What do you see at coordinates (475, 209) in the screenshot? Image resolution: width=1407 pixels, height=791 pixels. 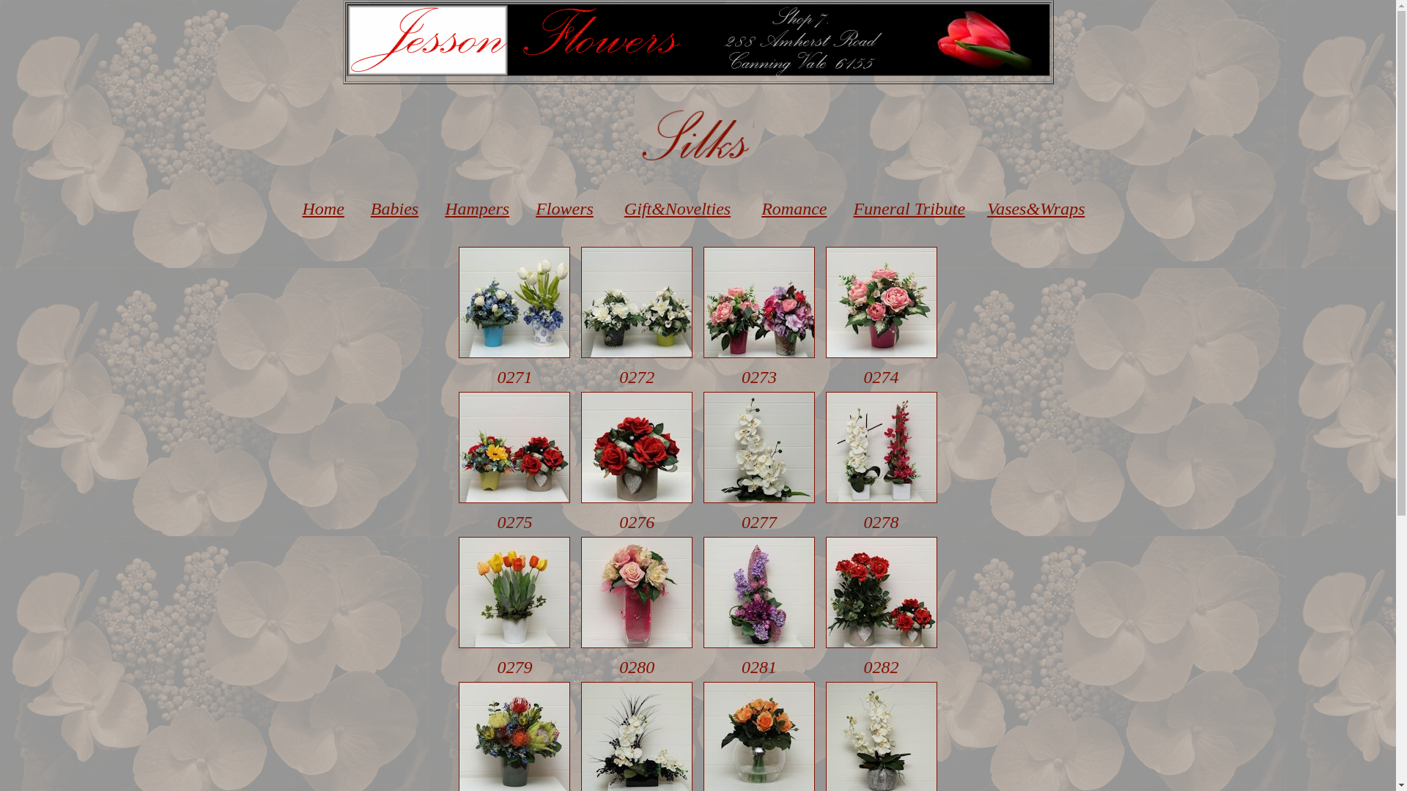 I see `  Hampers ` at bounding box center [475, 209].